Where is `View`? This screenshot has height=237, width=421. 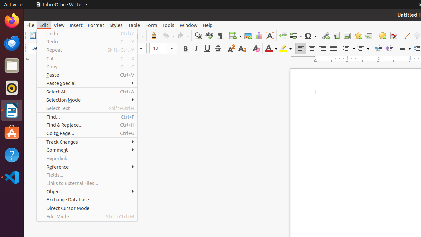 View is located at coordinates (59, 25).